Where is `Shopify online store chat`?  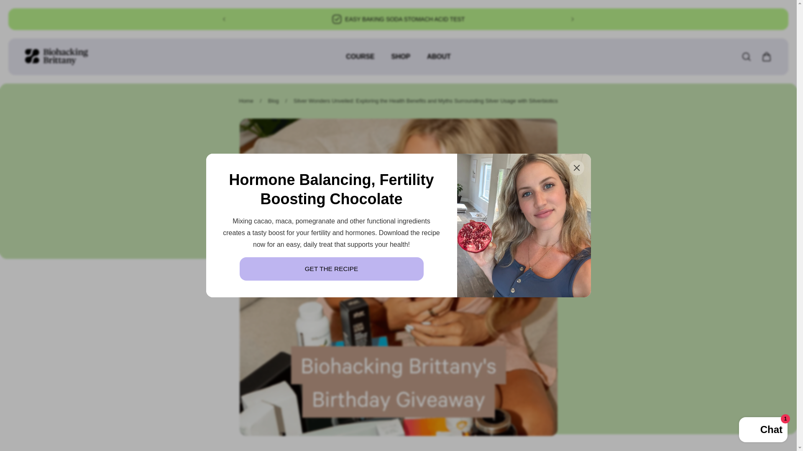 Shopify online store chat is located at coordinates (763, 431).